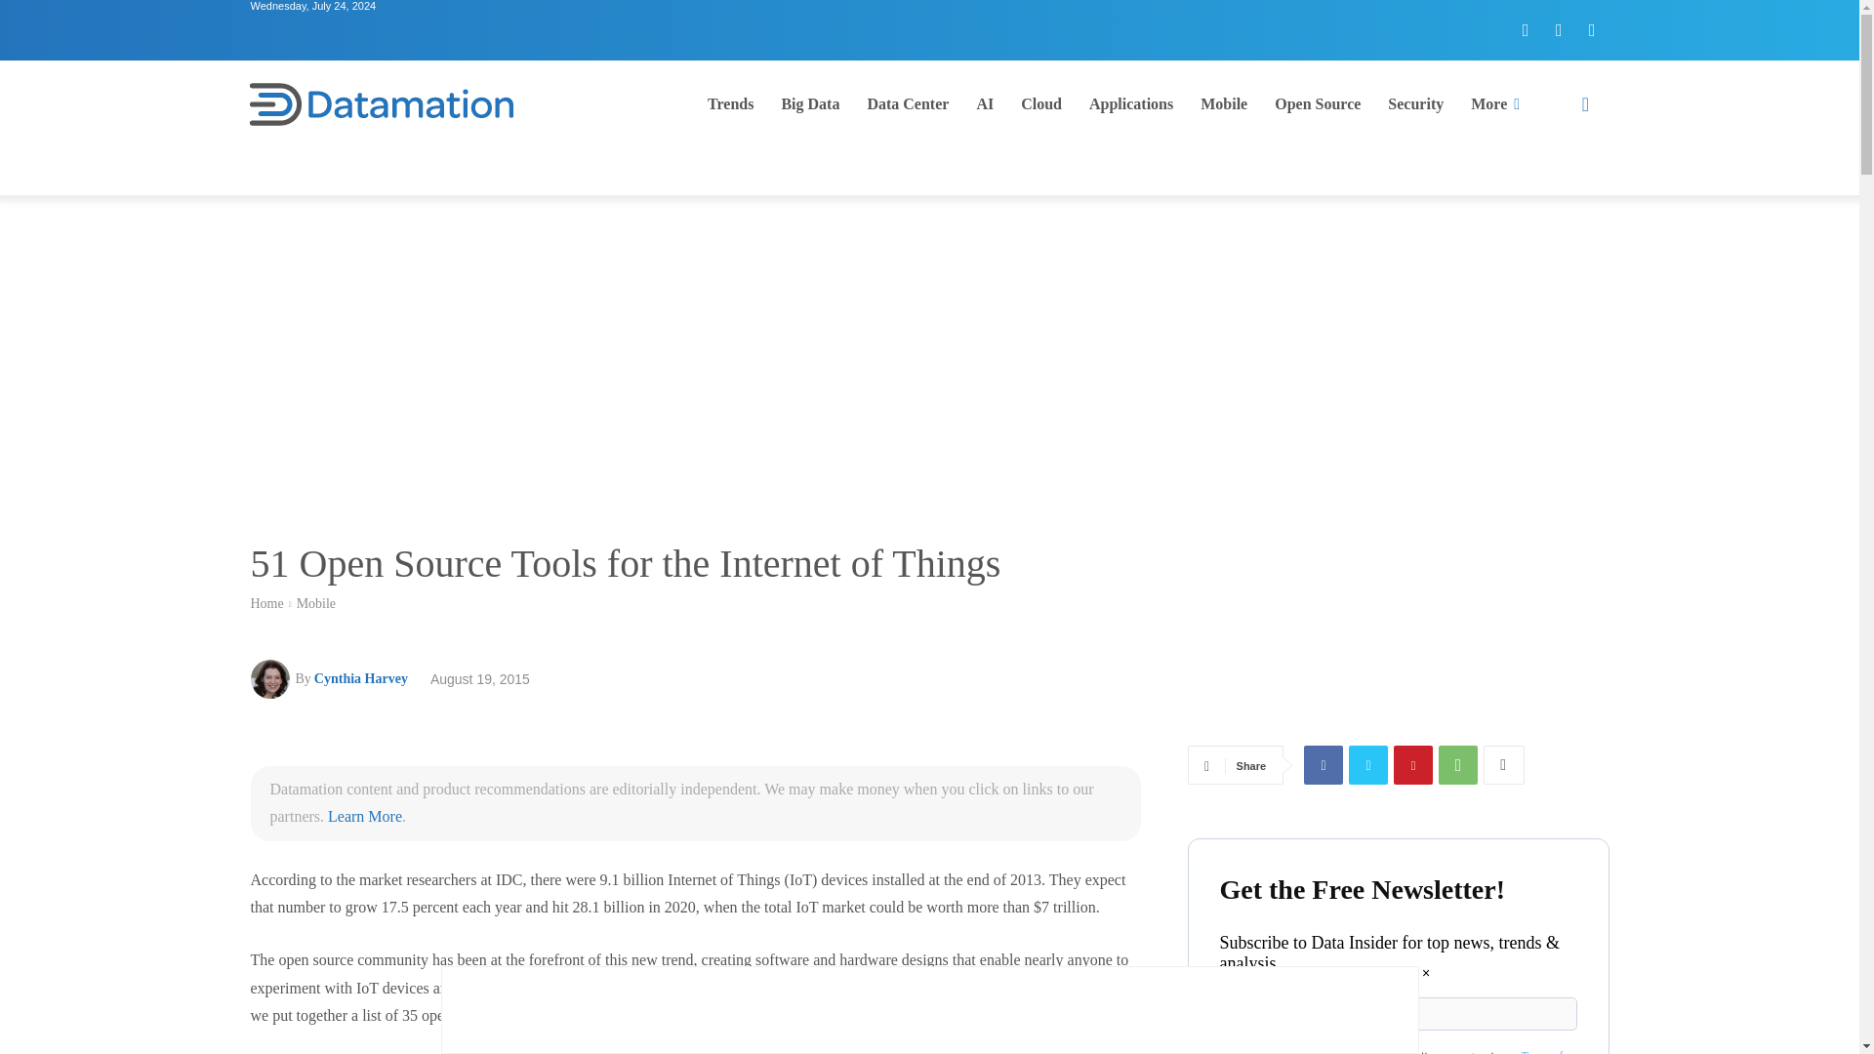  Describe the element at coordinates (1525, 29) in the screenshot. I see `Facebook` at that location.